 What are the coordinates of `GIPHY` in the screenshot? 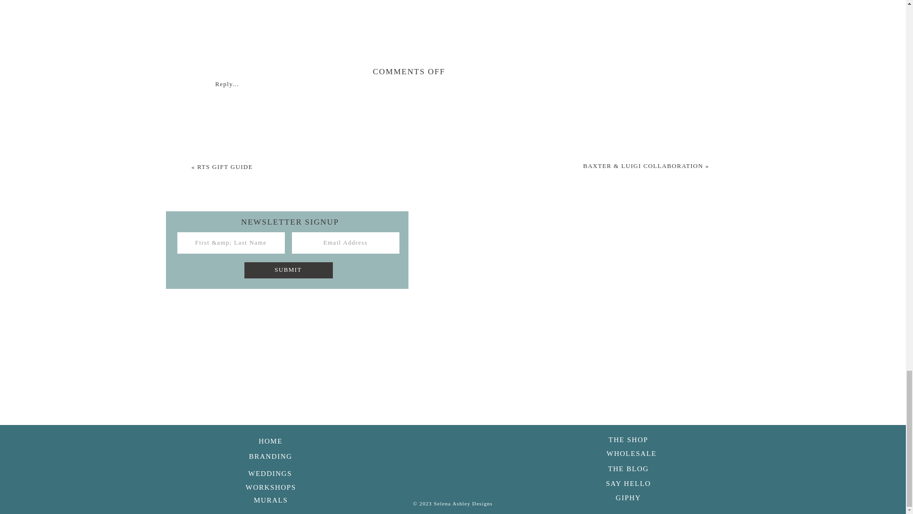 It's located at (628, 497).